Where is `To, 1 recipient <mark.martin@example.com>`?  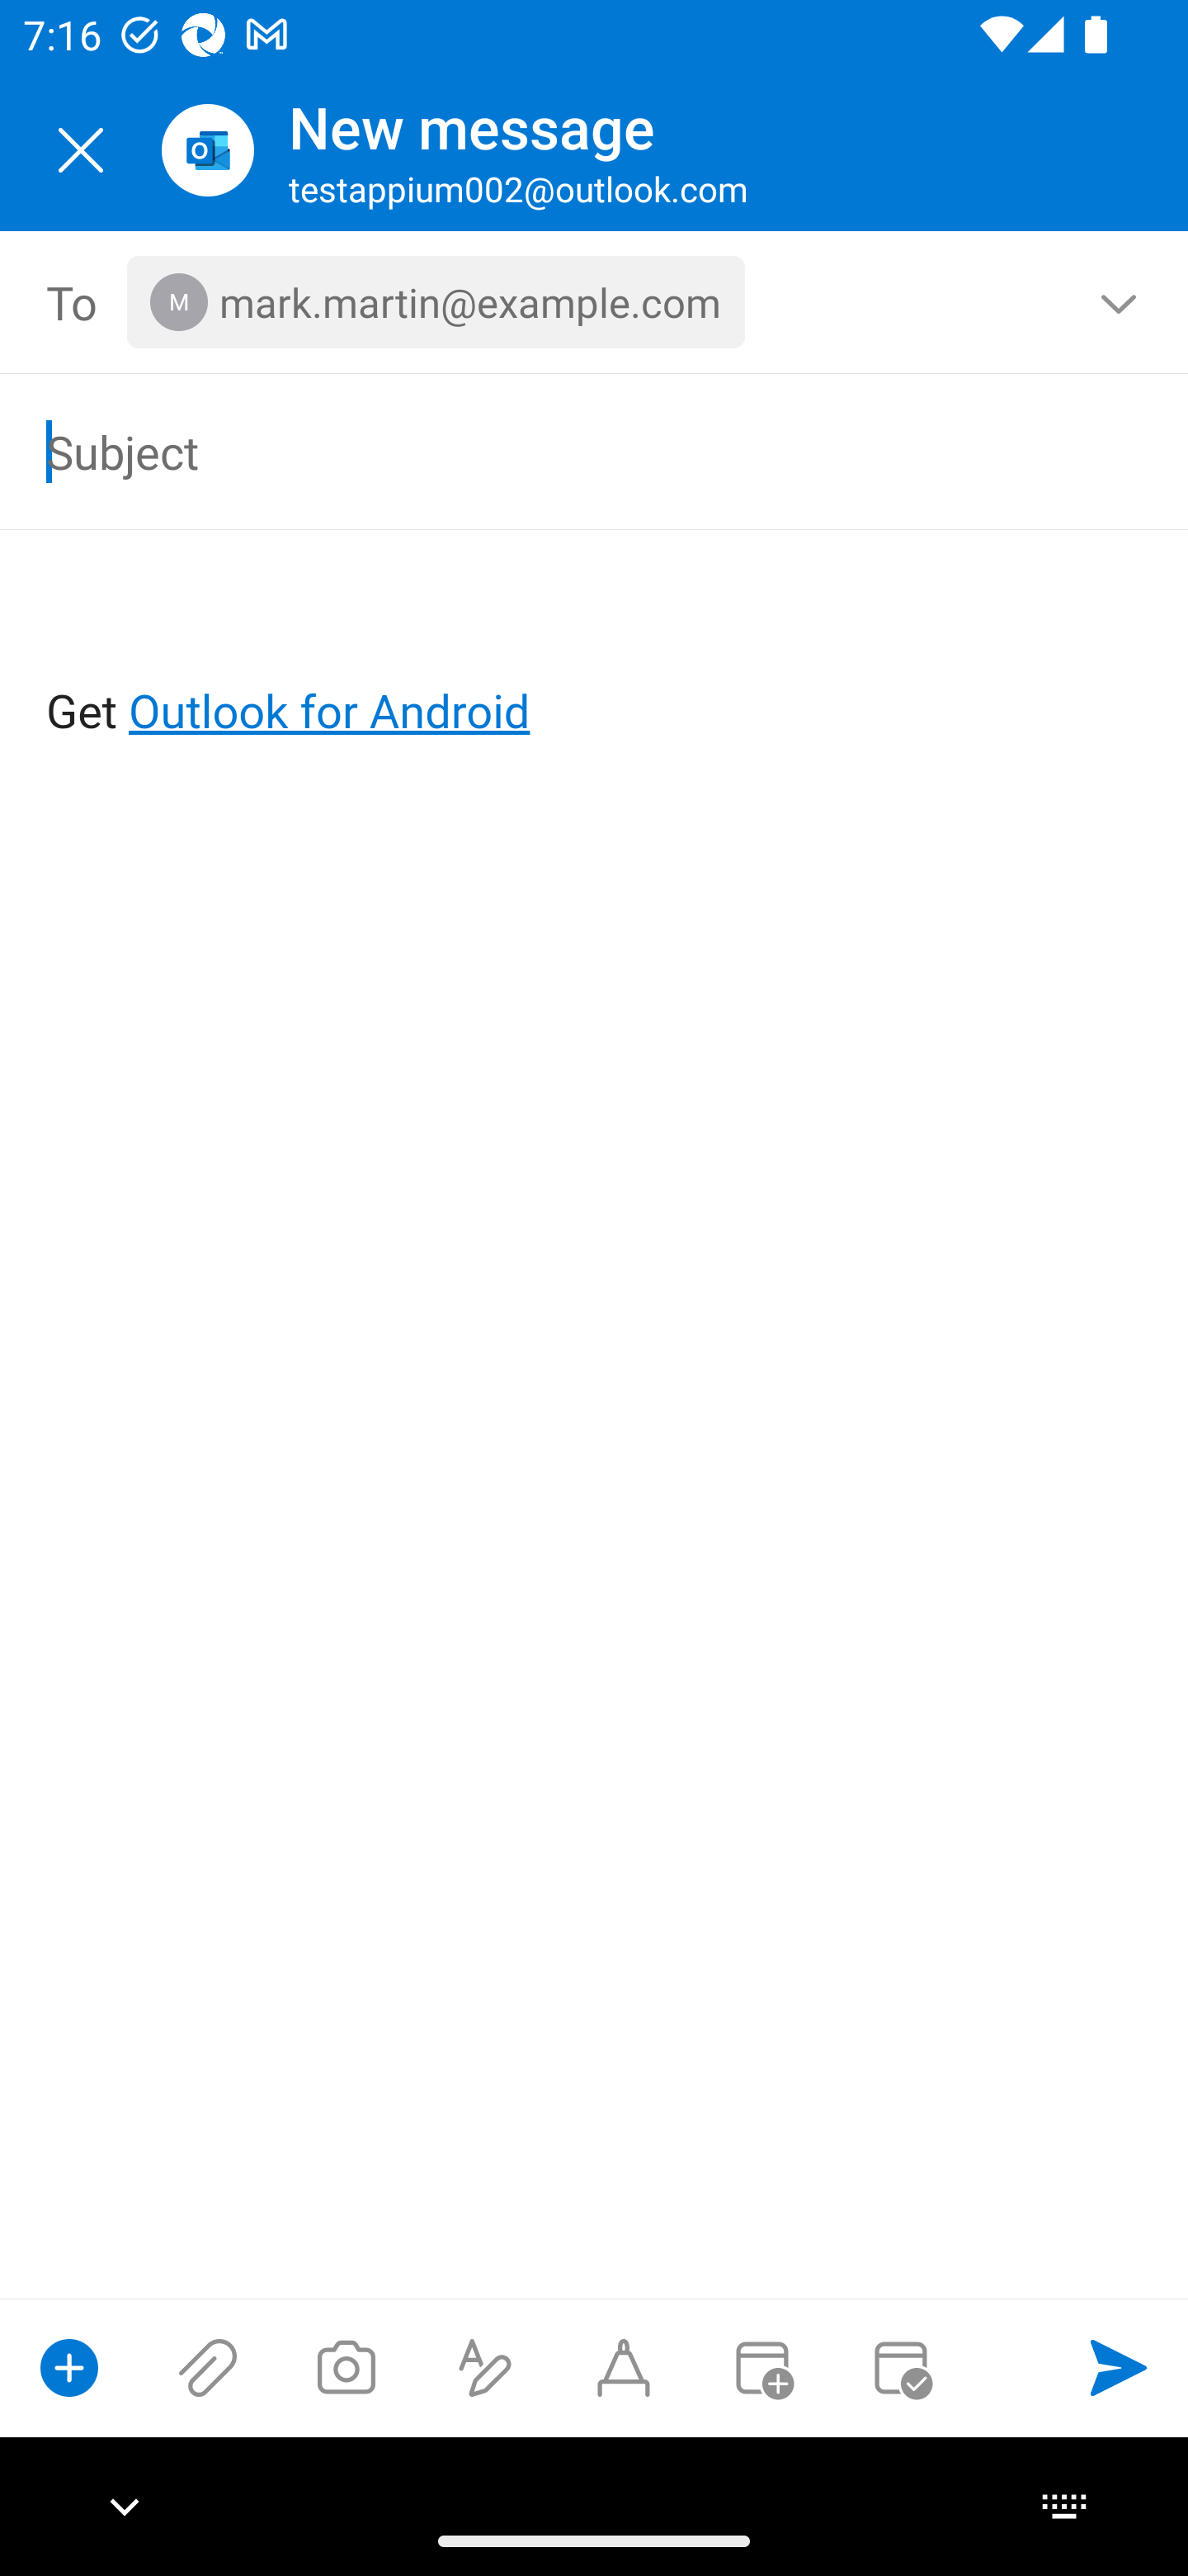 To, 1 recipient <mark.martin@example.com> is located at coordinates (595, 302).